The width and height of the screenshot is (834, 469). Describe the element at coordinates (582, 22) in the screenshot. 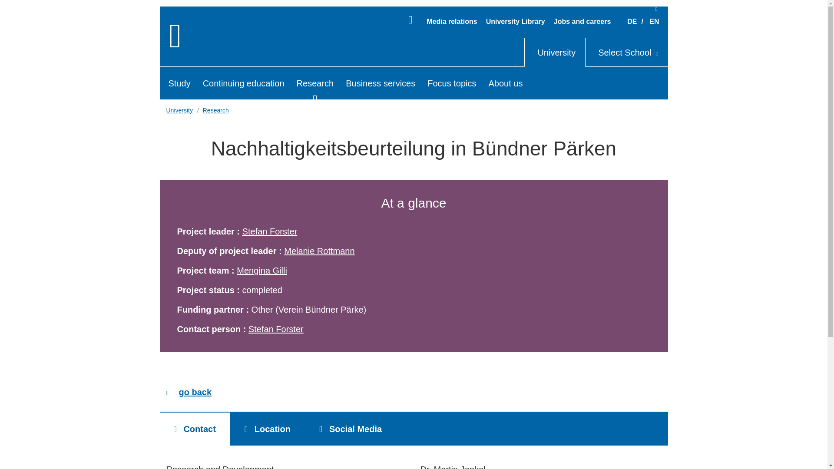

I see `Jobs and careers` at that location.